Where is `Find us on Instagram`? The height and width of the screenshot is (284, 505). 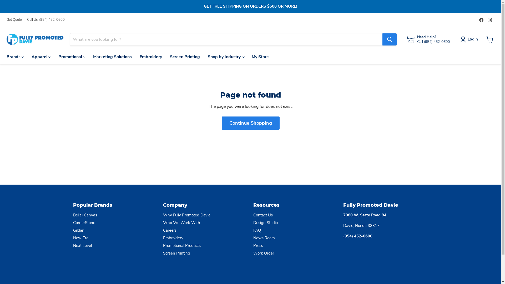
Find us on Instagram is located at coordinates (490, 20).